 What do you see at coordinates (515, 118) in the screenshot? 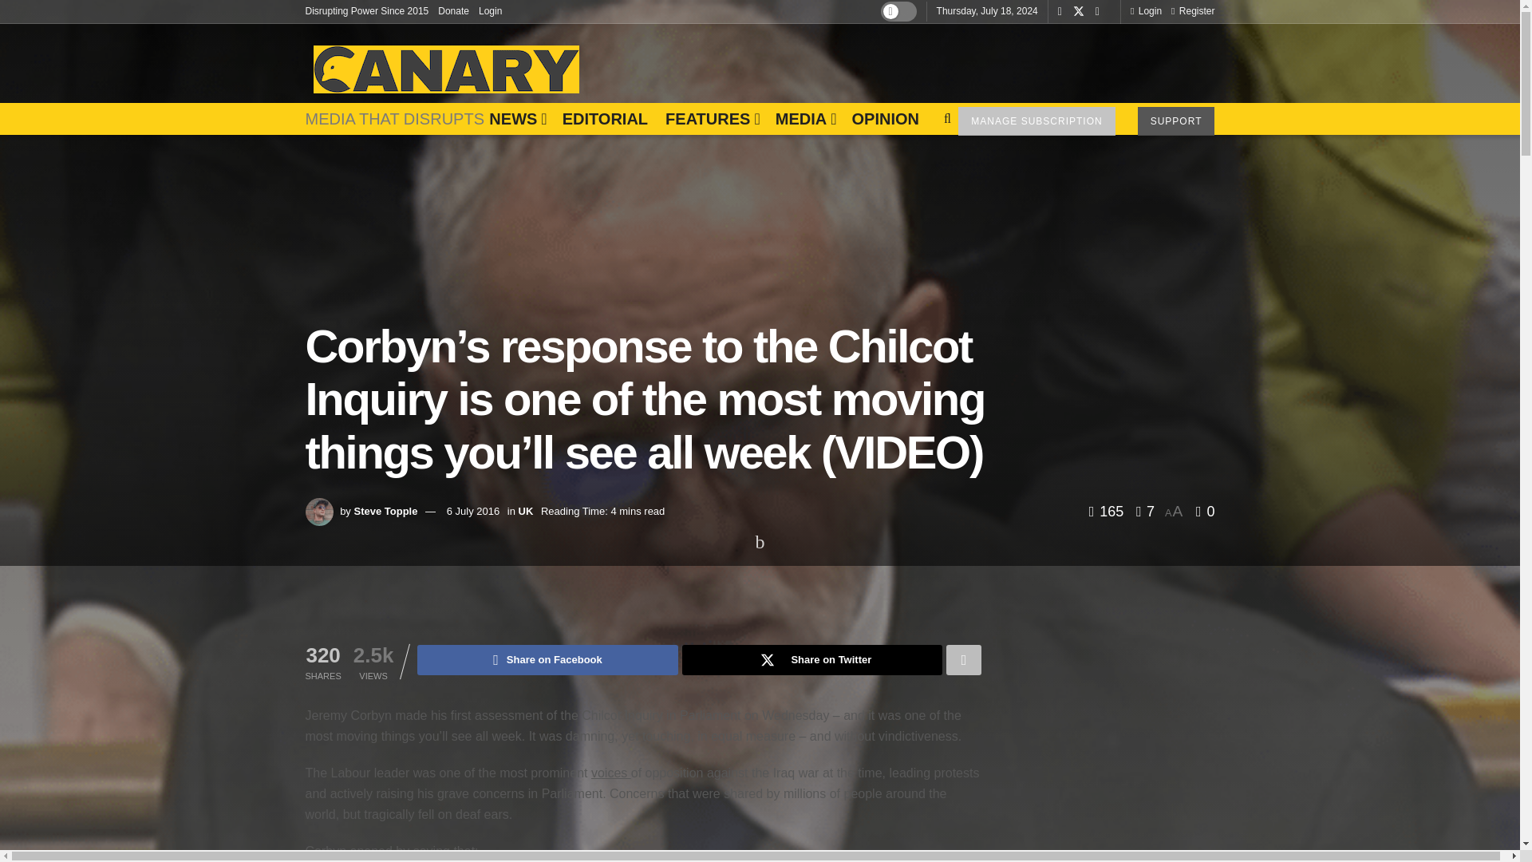
I see `NEWS` at bounding box center [515, 118].